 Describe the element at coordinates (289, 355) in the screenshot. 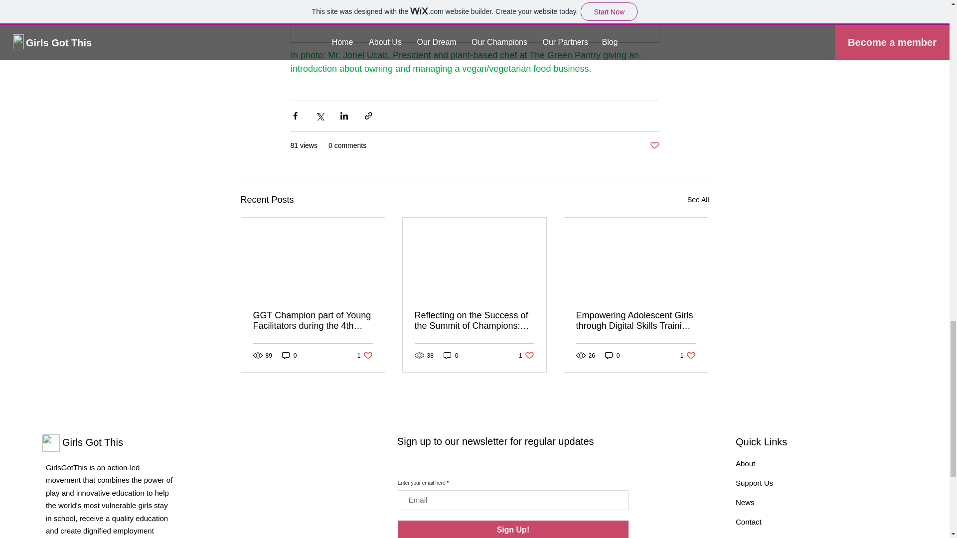

I see `0` at that location.